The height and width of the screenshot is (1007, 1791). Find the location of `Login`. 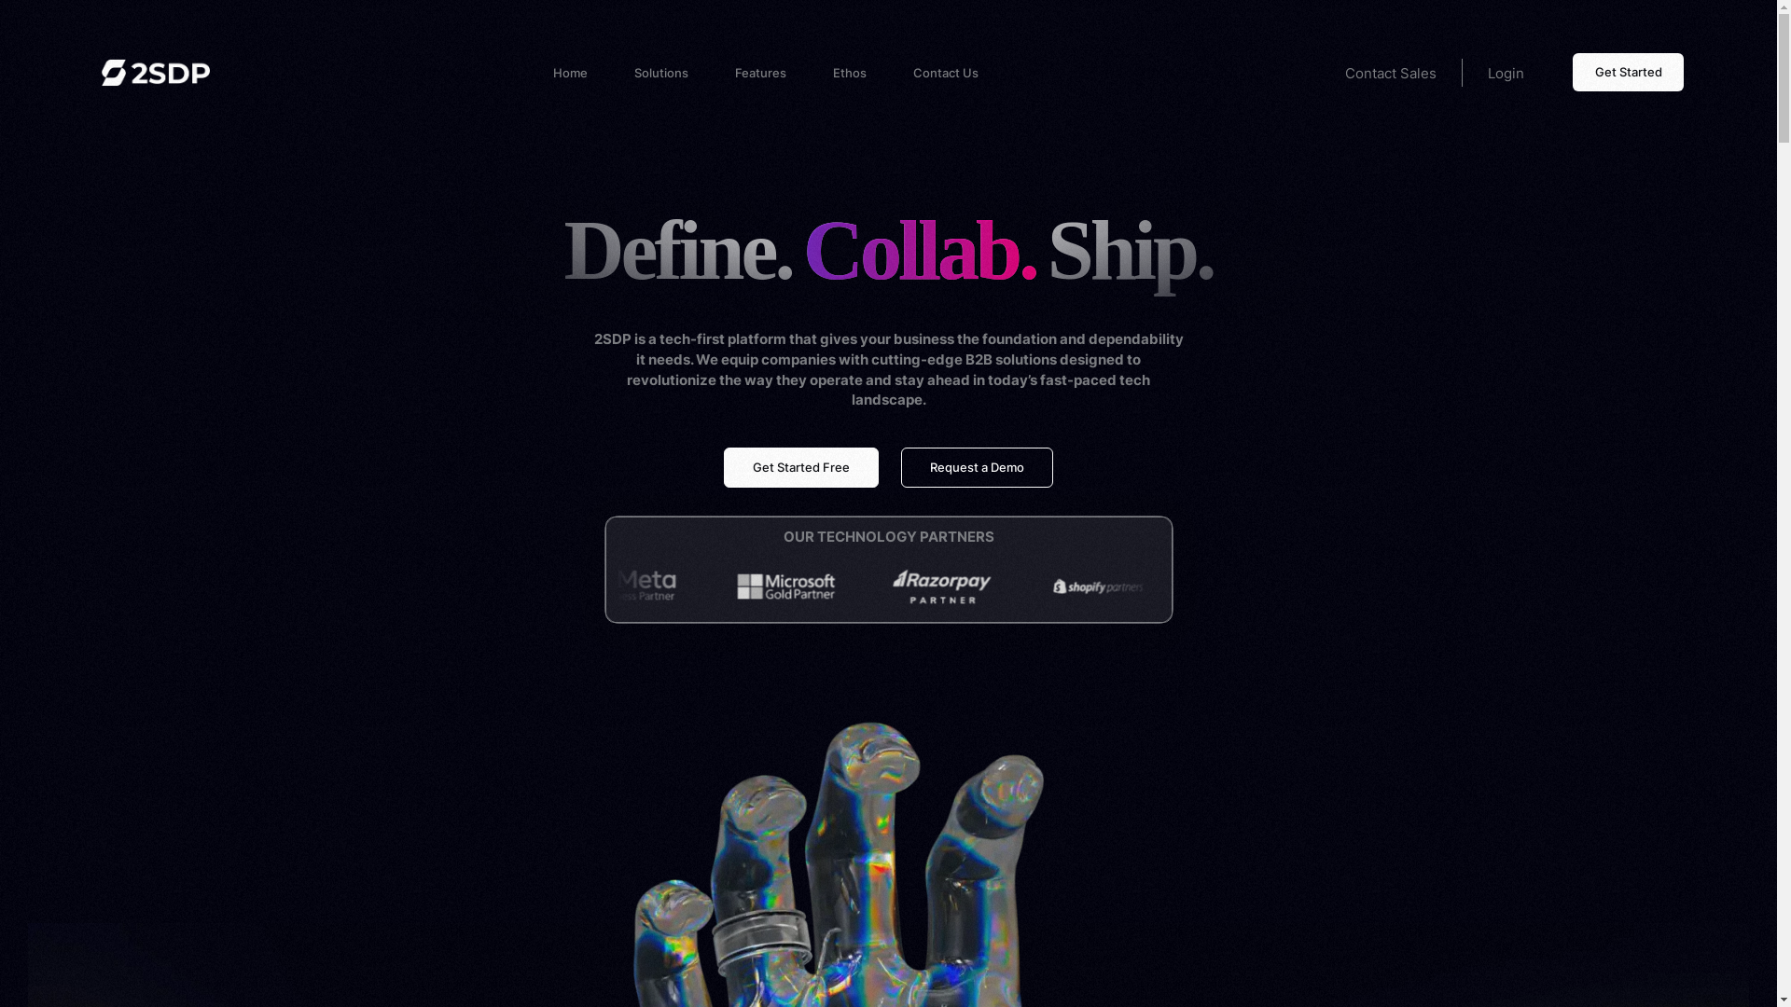

Login is located at coordinates (1506, 73).